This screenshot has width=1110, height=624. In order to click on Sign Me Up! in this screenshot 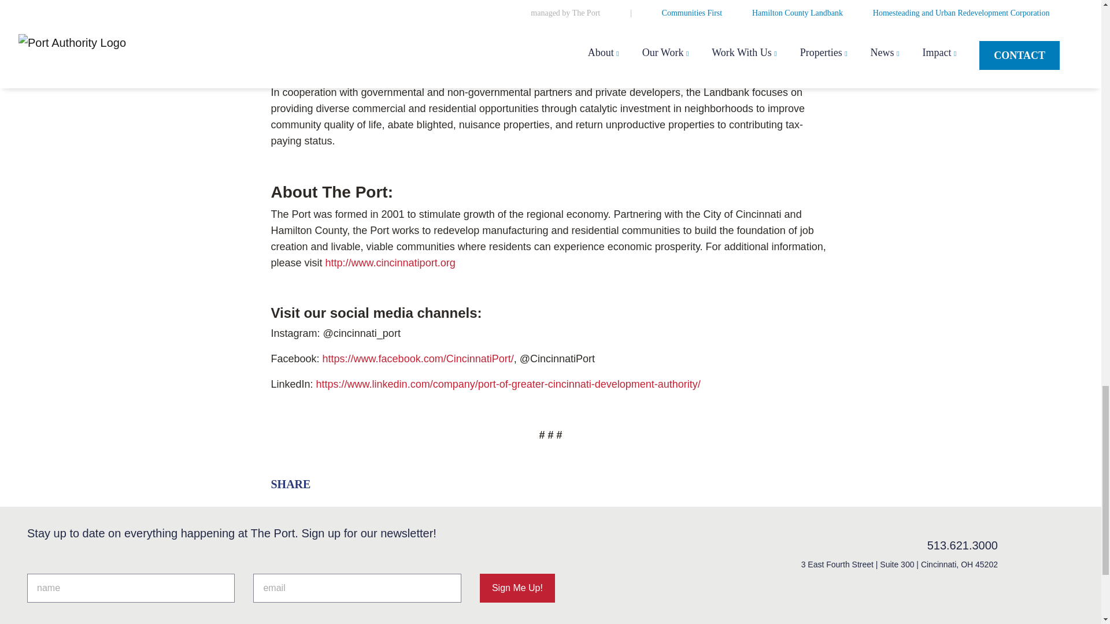, I will do `click(517, 588)`.